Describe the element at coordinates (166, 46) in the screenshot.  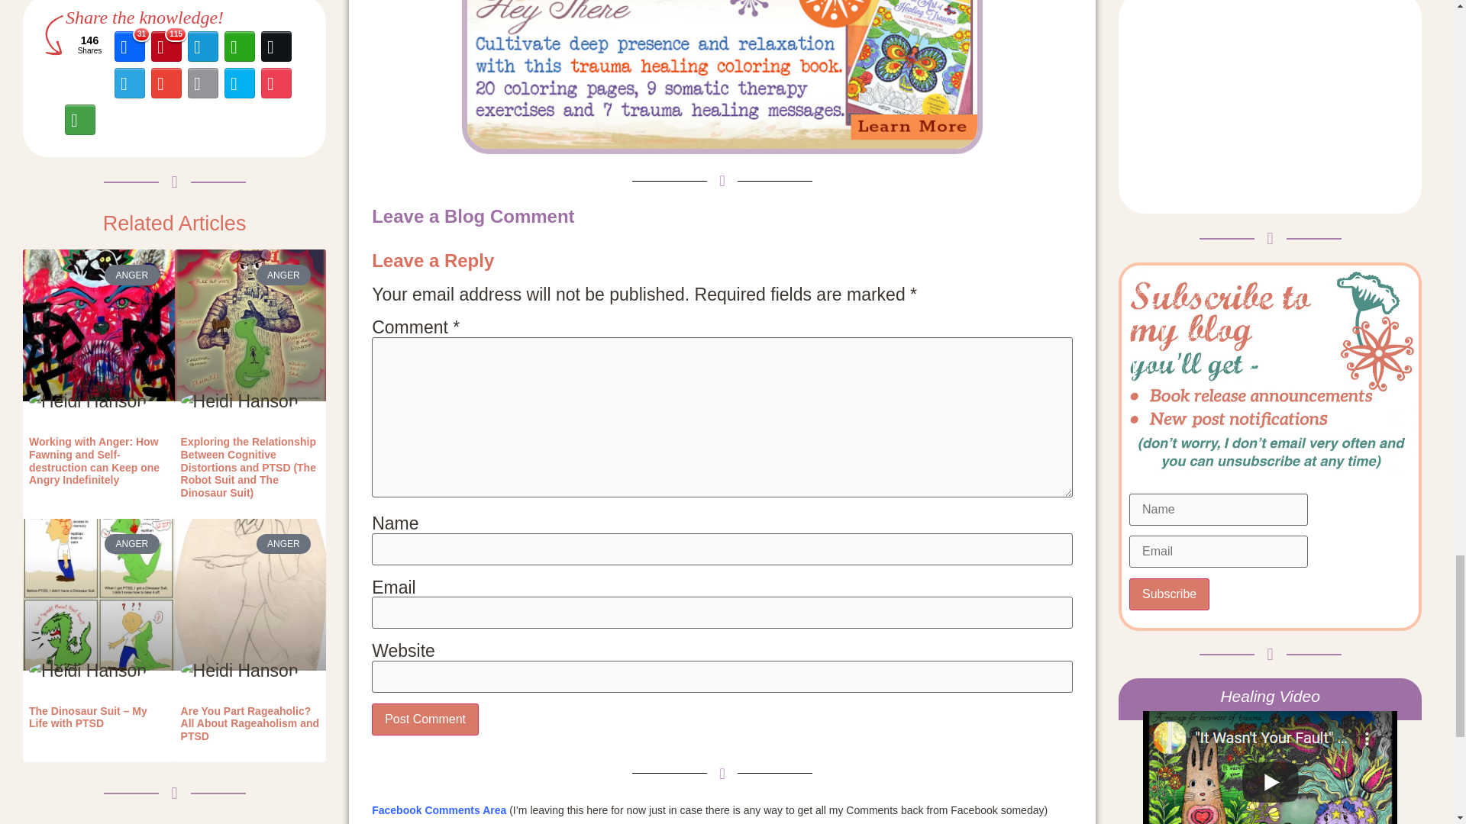
I see `Pinterest` at that location.